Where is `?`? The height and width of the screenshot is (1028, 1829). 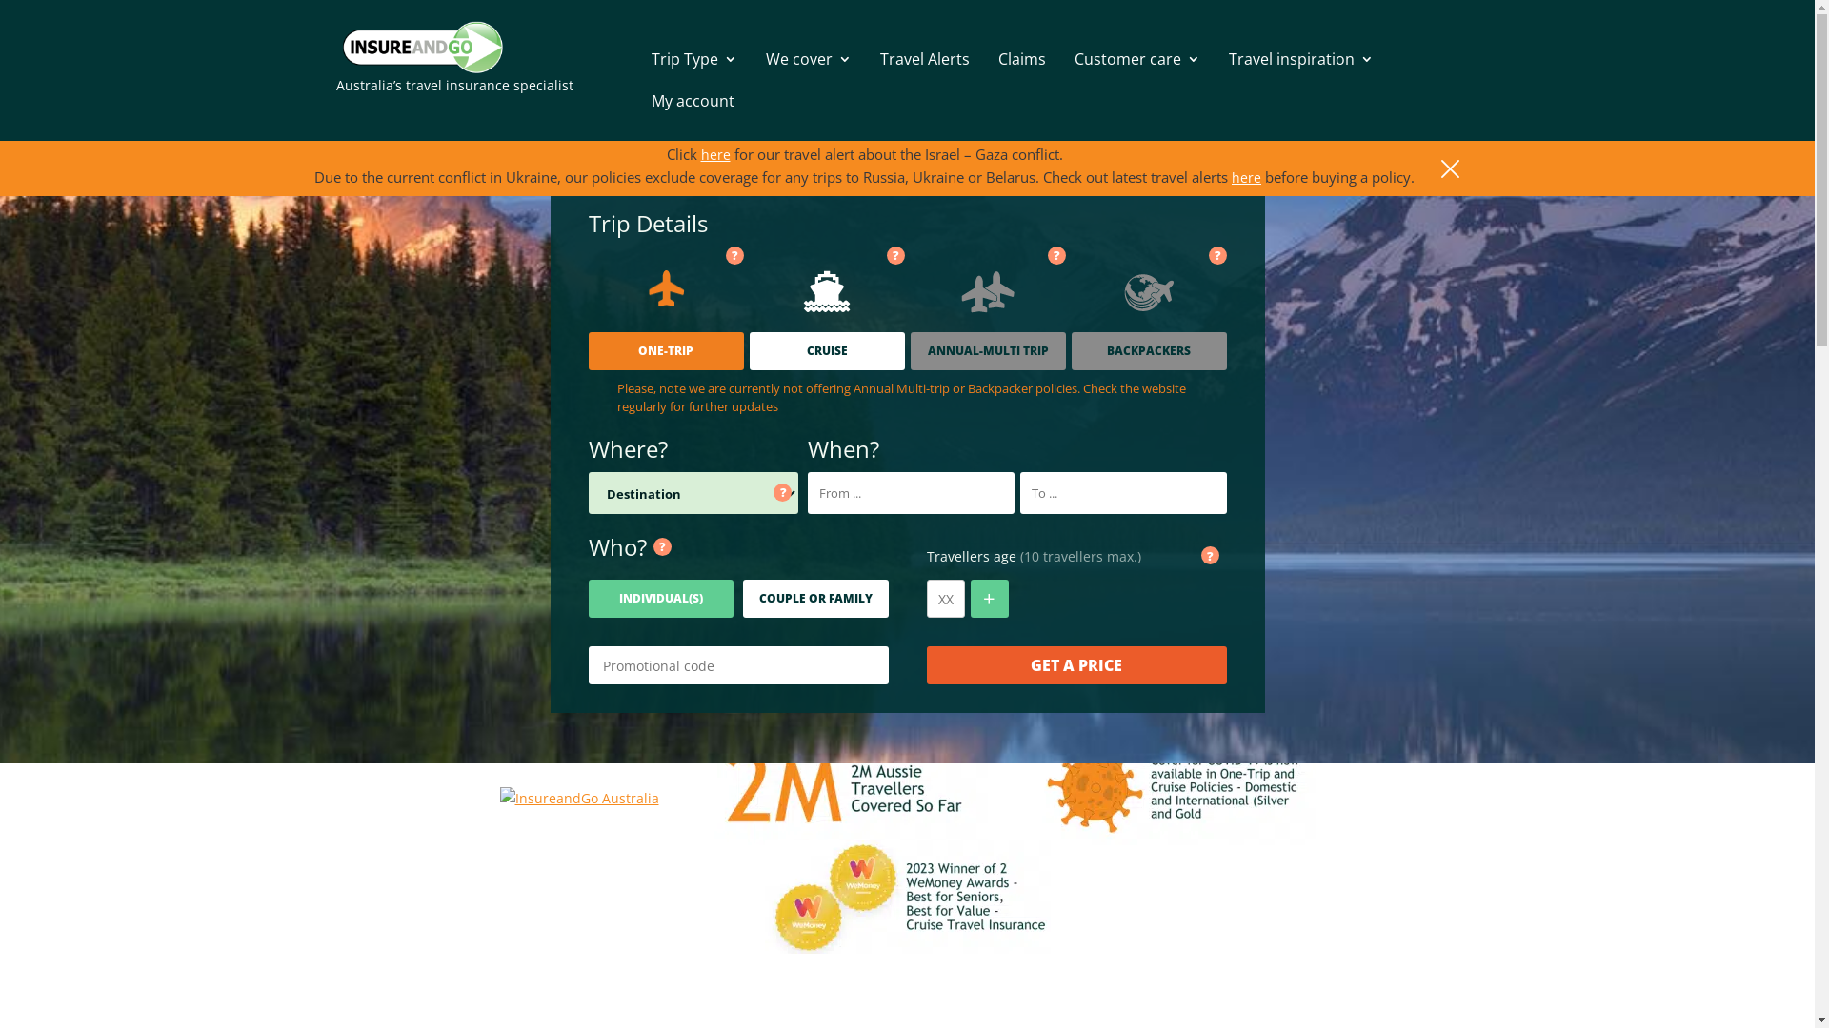 ? is located at coordinates (1057, 255).